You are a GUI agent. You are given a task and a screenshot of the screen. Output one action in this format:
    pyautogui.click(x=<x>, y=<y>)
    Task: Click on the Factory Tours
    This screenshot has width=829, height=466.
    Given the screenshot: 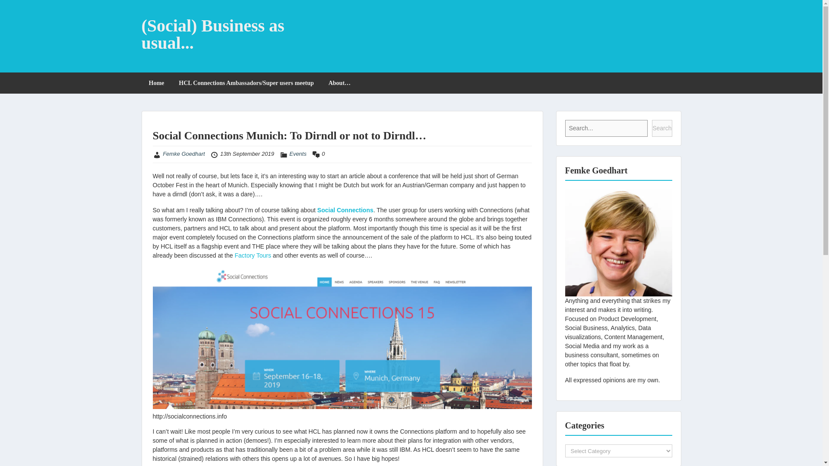 What is the action you would take?
    pyautogui.click(x=253, y=255)
    